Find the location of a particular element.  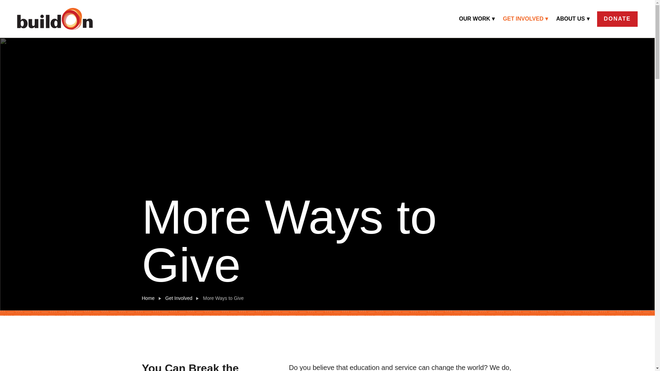

Home is located at coordinates (148, 298).